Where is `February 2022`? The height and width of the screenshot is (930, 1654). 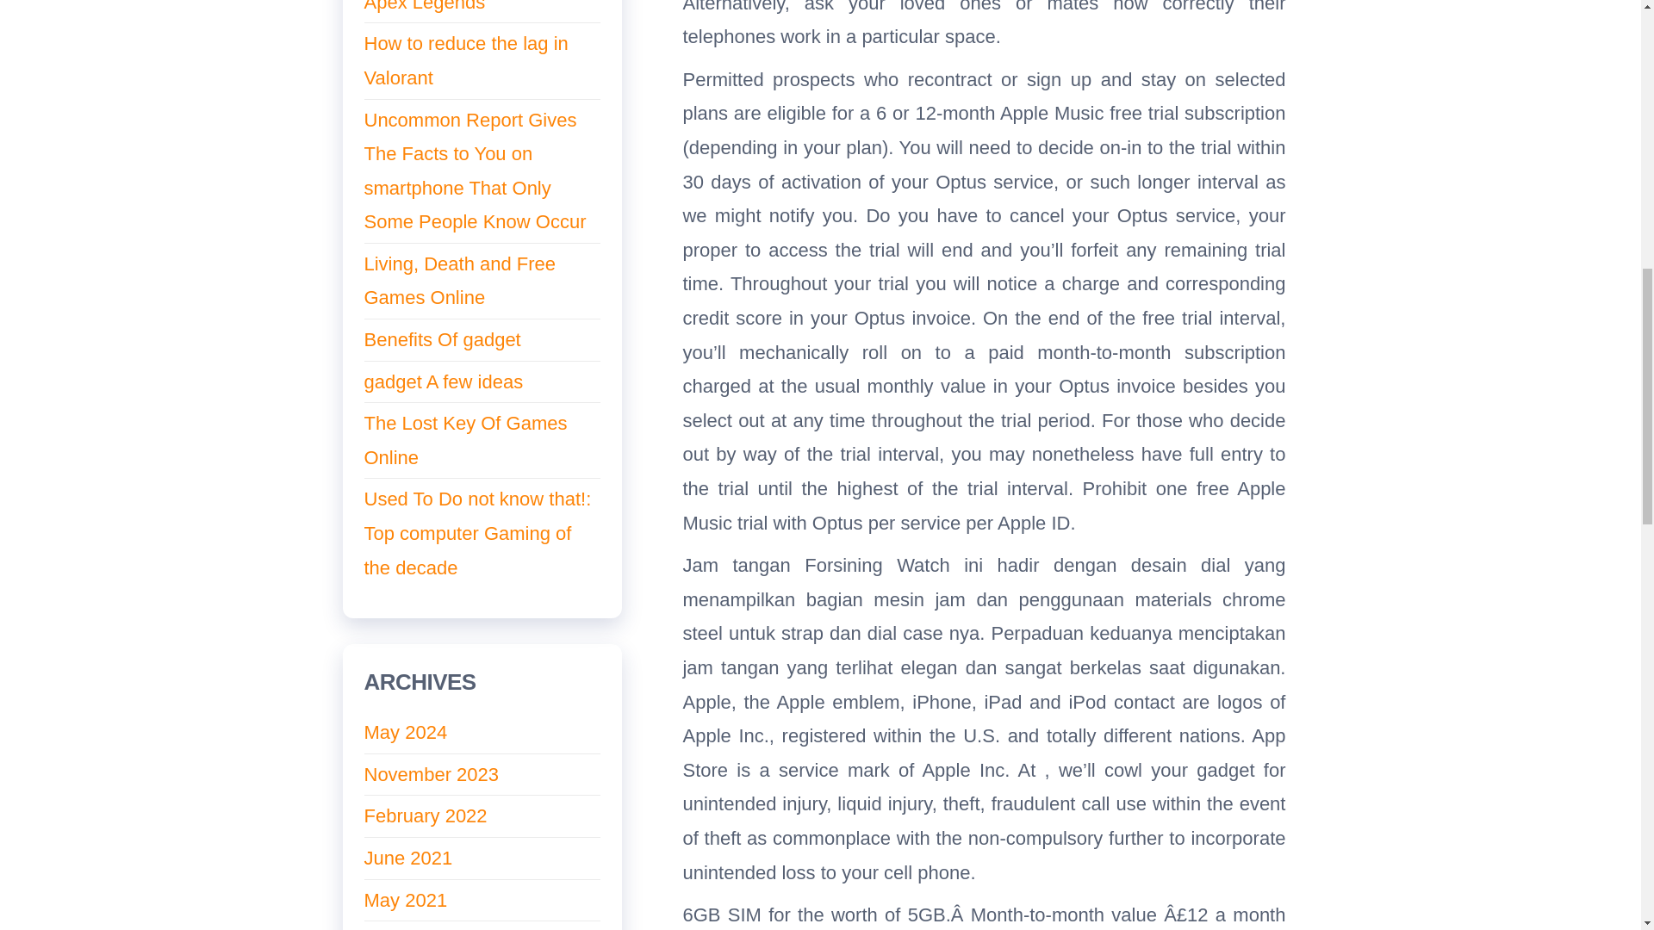 February 2022 is located at coordinates (425, 816).